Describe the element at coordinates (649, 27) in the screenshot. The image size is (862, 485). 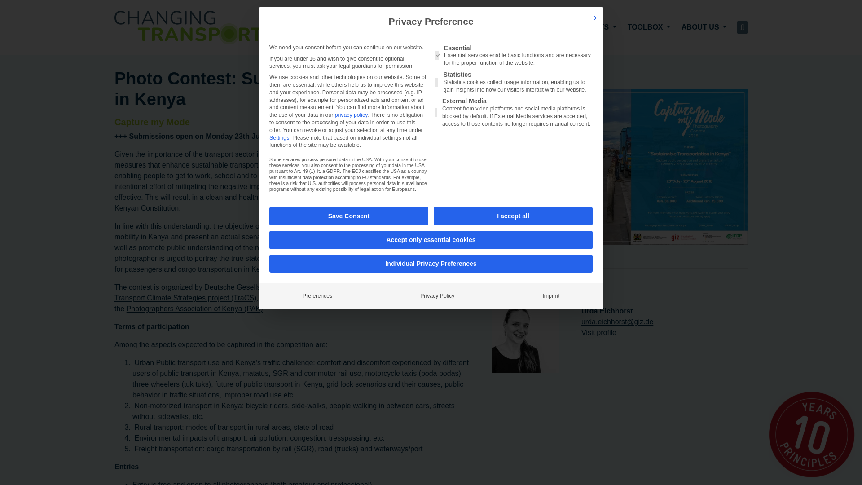
I see `TOOLBOX` at that location.